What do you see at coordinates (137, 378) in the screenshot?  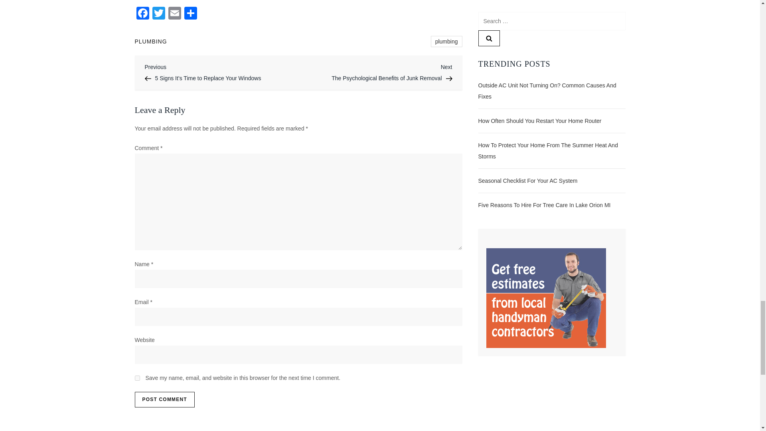 I see `Share` at bounding box center [137, 378].